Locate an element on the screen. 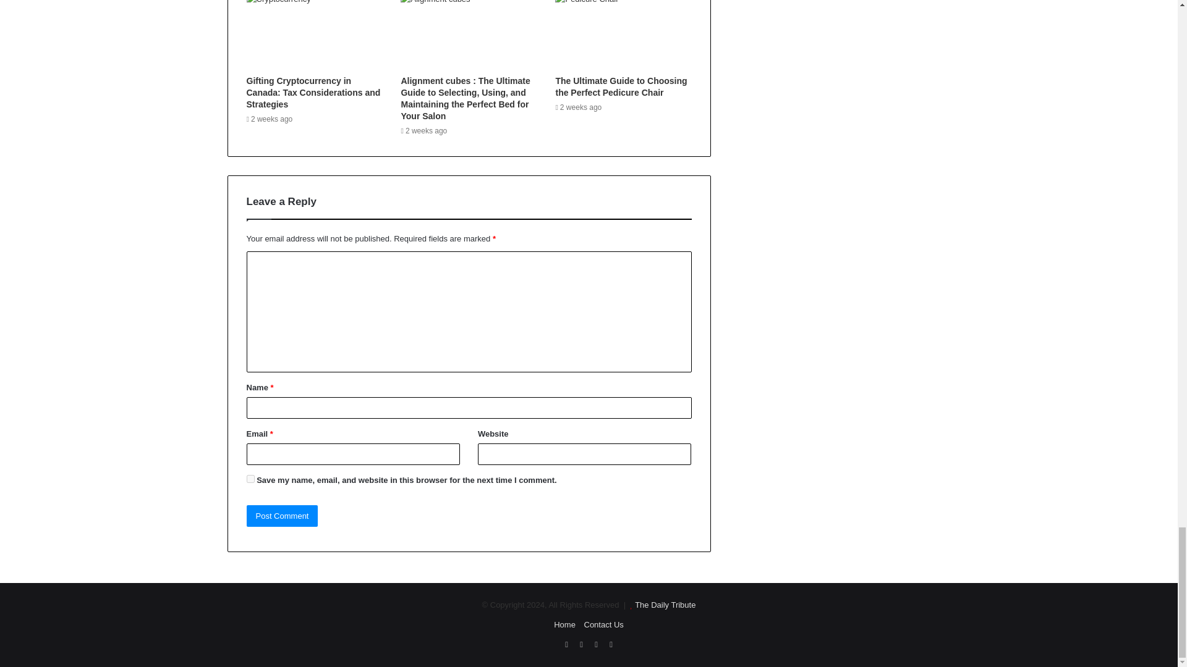 The height and width of the screenshot is (667, 1187). yes is located at coordinates (250, 478).